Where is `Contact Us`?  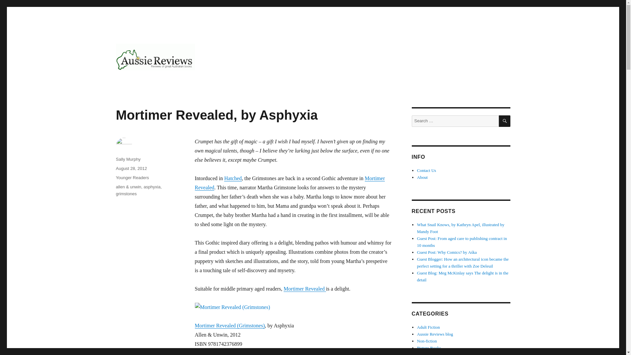
Contact Us is located at coordinates (427, 170).